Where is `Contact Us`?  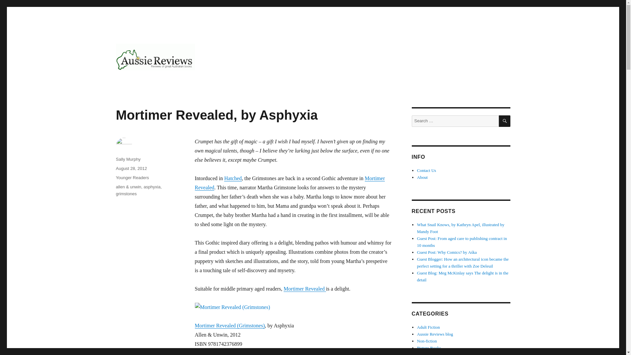
Contact Us is located at coordinates (427, 170).